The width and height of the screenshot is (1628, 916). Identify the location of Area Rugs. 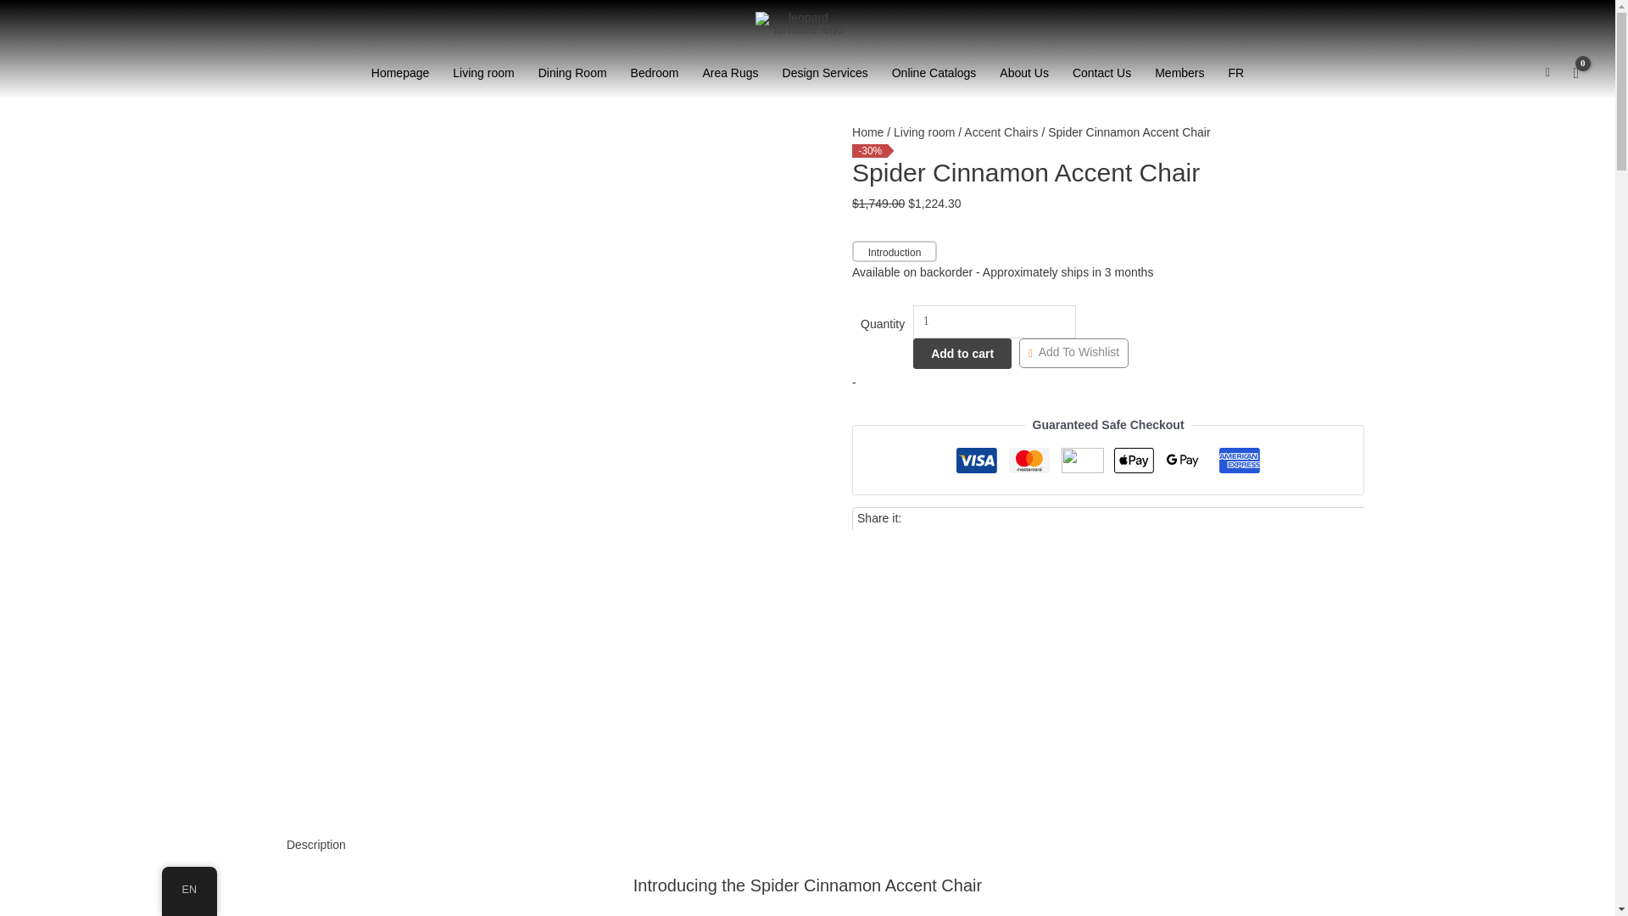
(730, 73).